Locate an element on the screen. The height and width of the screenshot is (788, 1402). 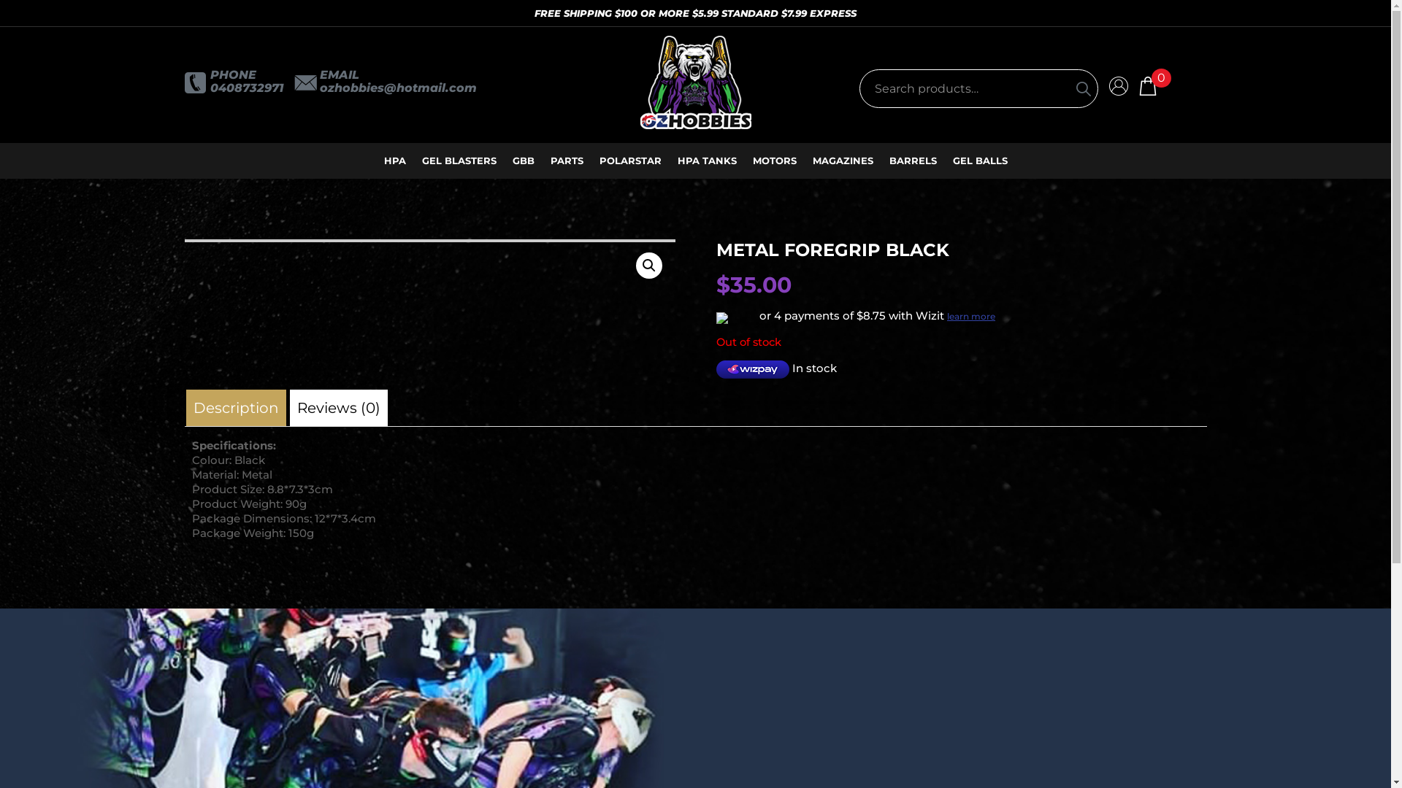
BARRELS is located at coordinates (913, 161).